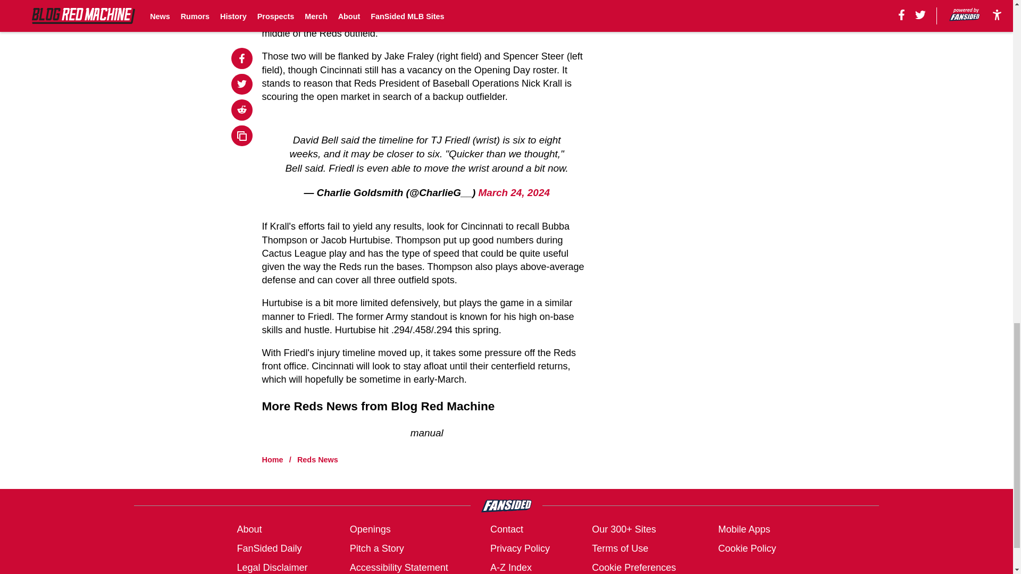  I want to click on Openings, so click(370, 529).